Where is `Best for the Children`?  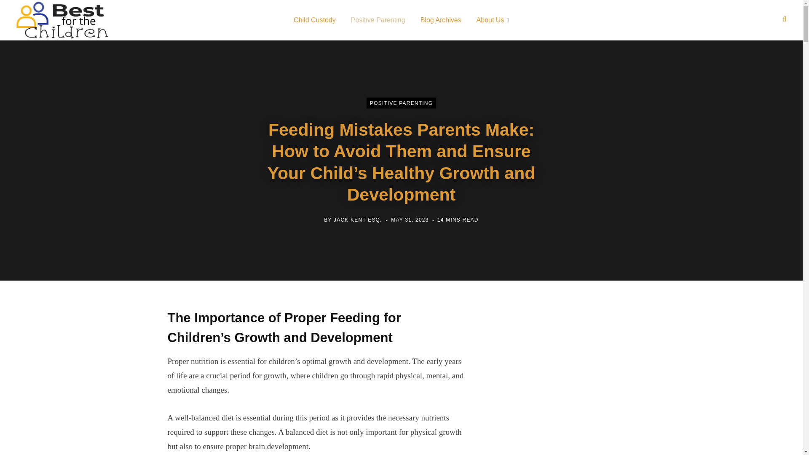
Best for the Children is located at coordinates (62, 20).